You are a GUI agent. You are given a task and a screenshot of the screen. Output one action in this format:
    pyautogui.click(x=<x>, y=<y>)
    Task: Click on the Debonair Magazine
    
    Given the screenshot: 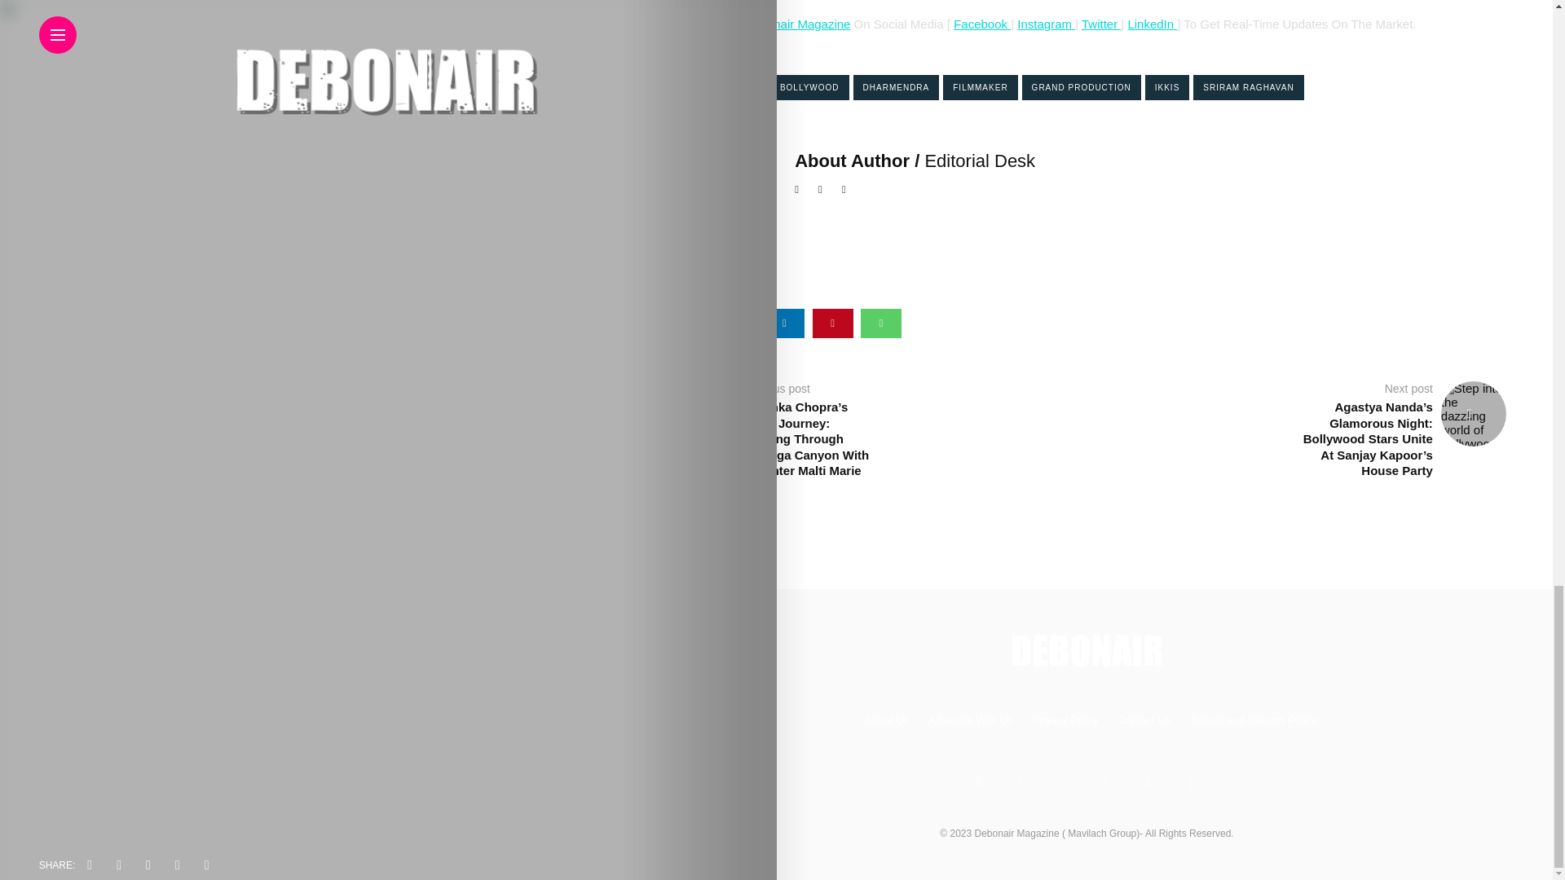 What is the action you would take?
    pyautogui.click(x=797, y=23)
    